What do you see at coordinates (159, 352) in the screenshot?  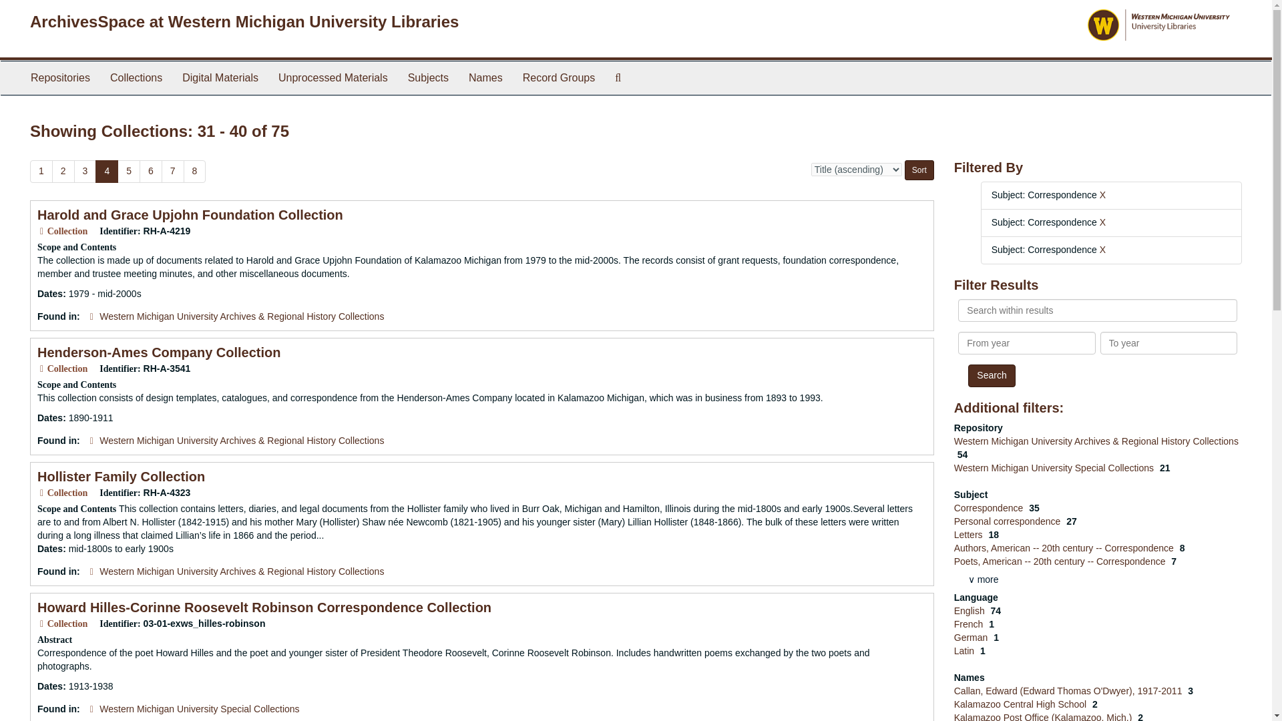 I see `Henderson-Ames Company Collection` at bounding box center [159, 352].